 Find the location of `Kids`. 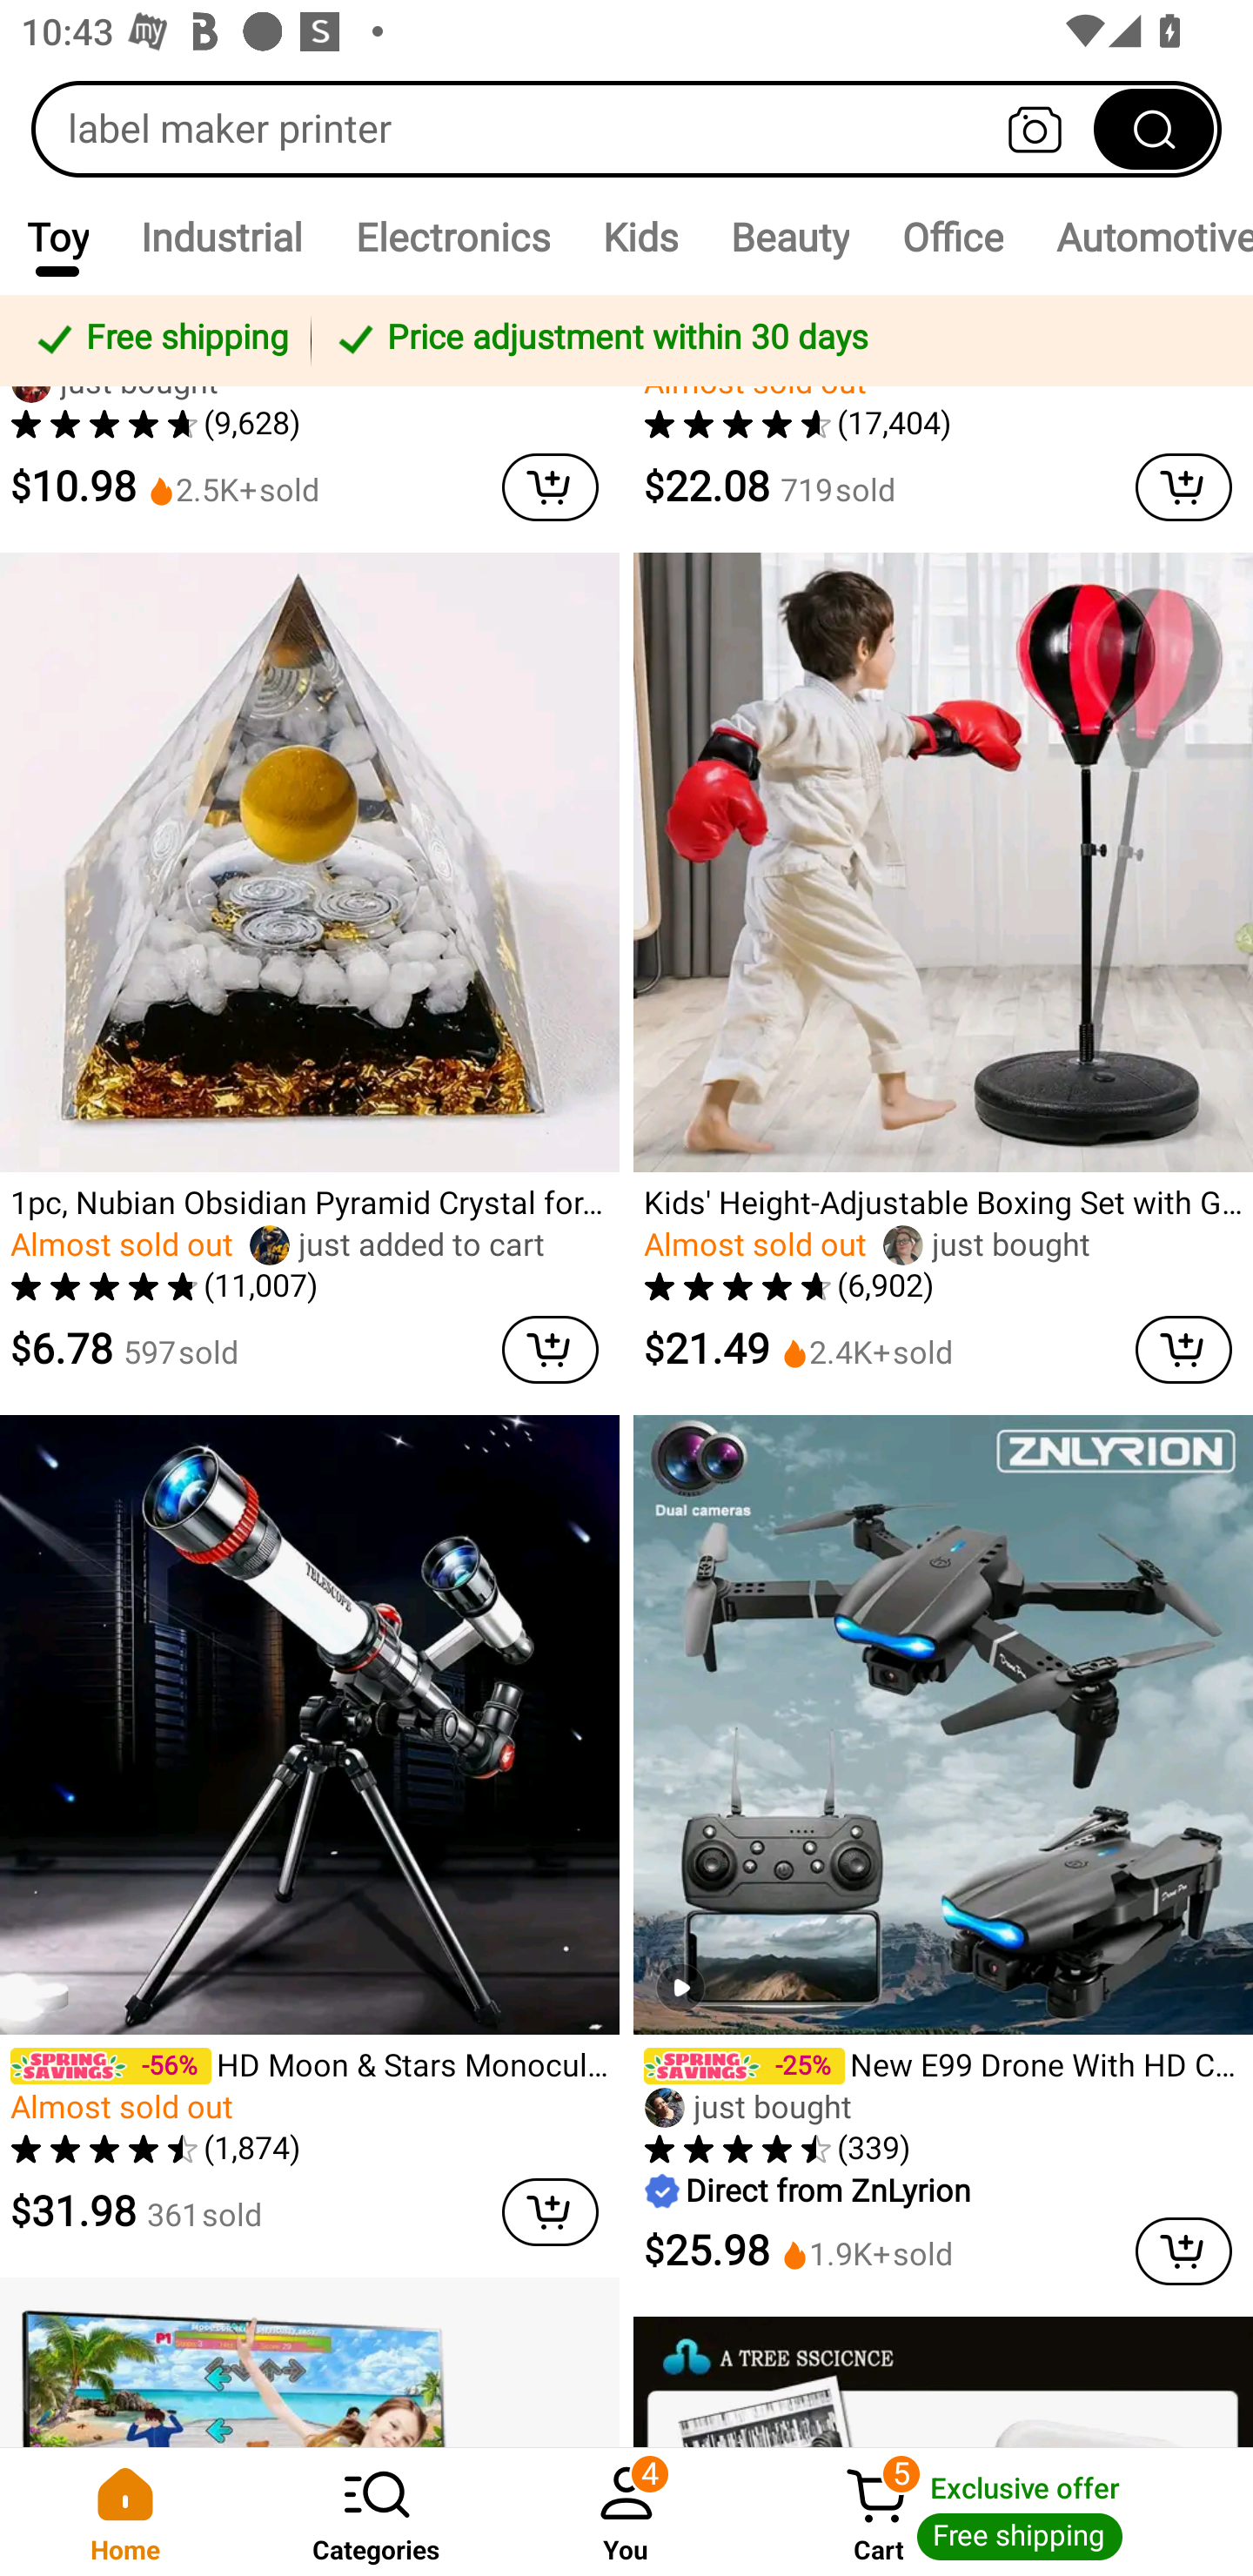

Kids is located at coordinates (640, 237).